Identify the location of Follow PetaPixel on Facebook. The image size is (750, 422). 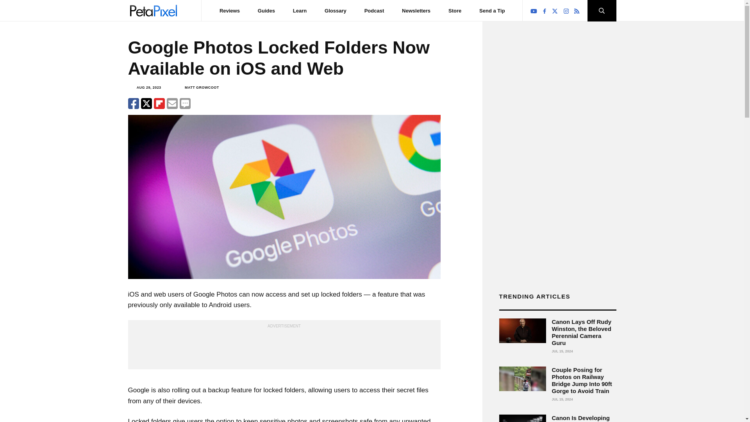
(545, 11).